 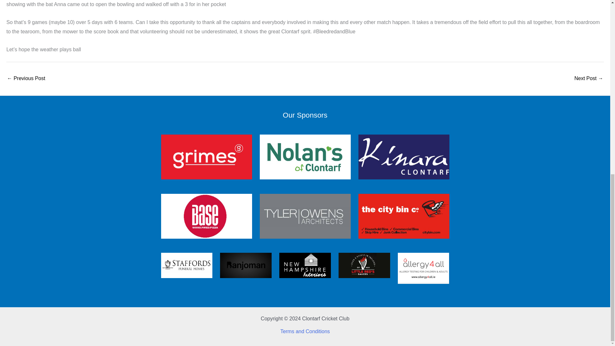 What do you see at coordinates (26, 79) in the screenshot?
I see `Weekend's fixtures` at bounding box center [26, 79].